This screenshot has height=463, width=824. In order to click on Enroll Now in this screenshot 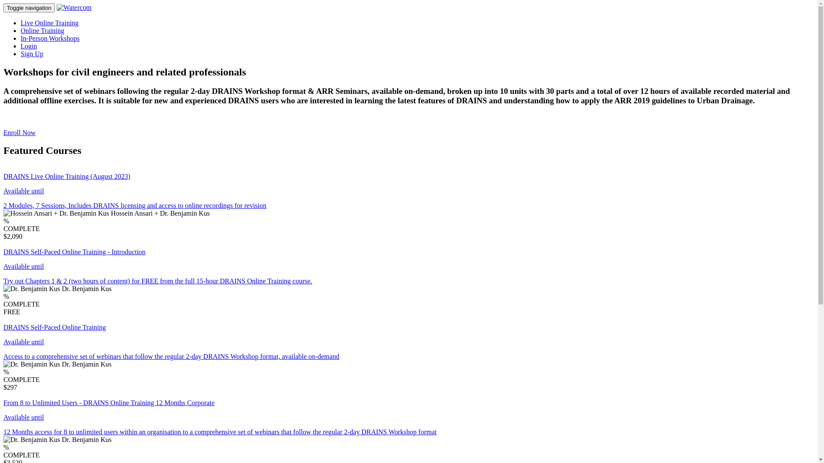, I will do `click(20, 133)`.